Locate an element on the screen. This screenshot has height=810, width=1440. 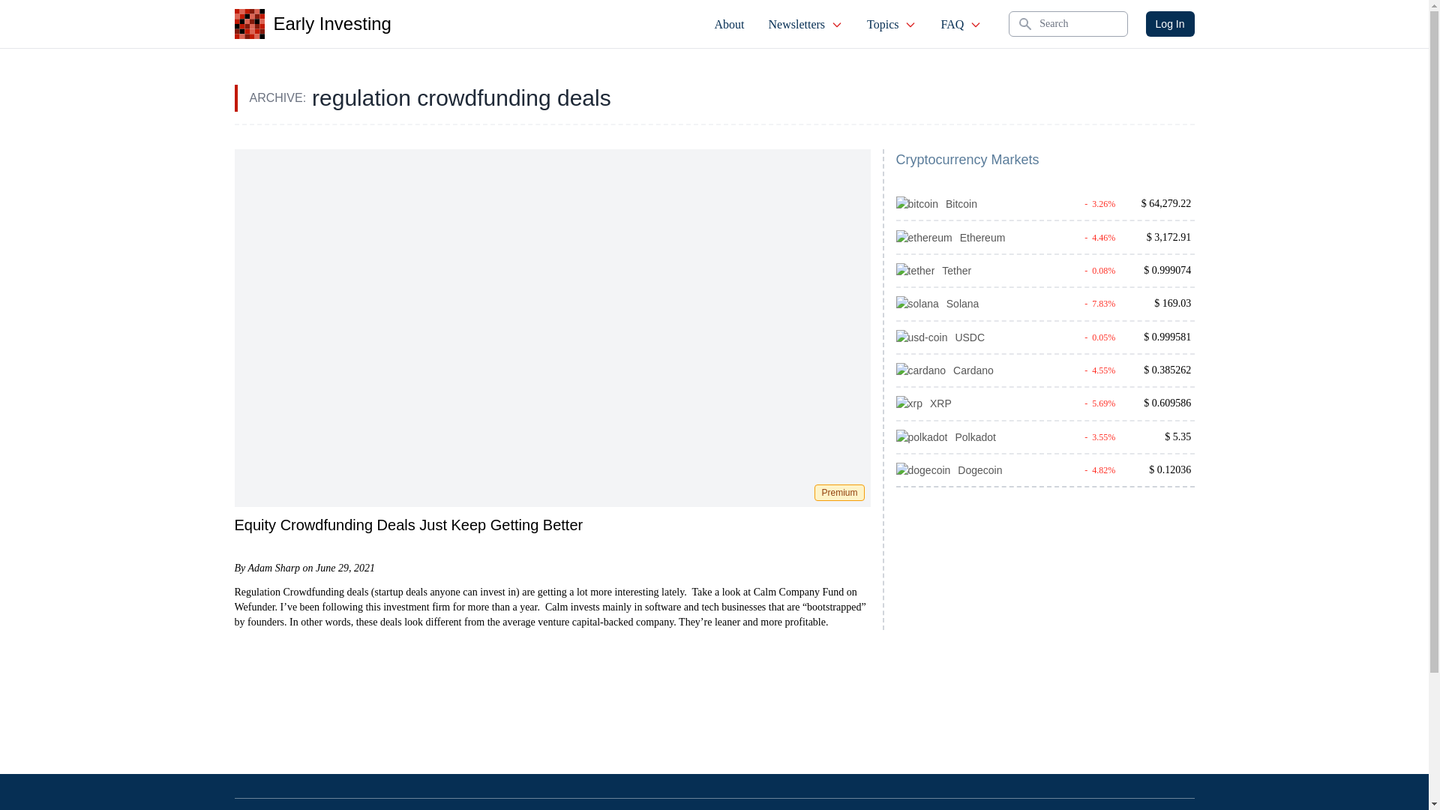
Newsletters is located at coordinates (805, 24).